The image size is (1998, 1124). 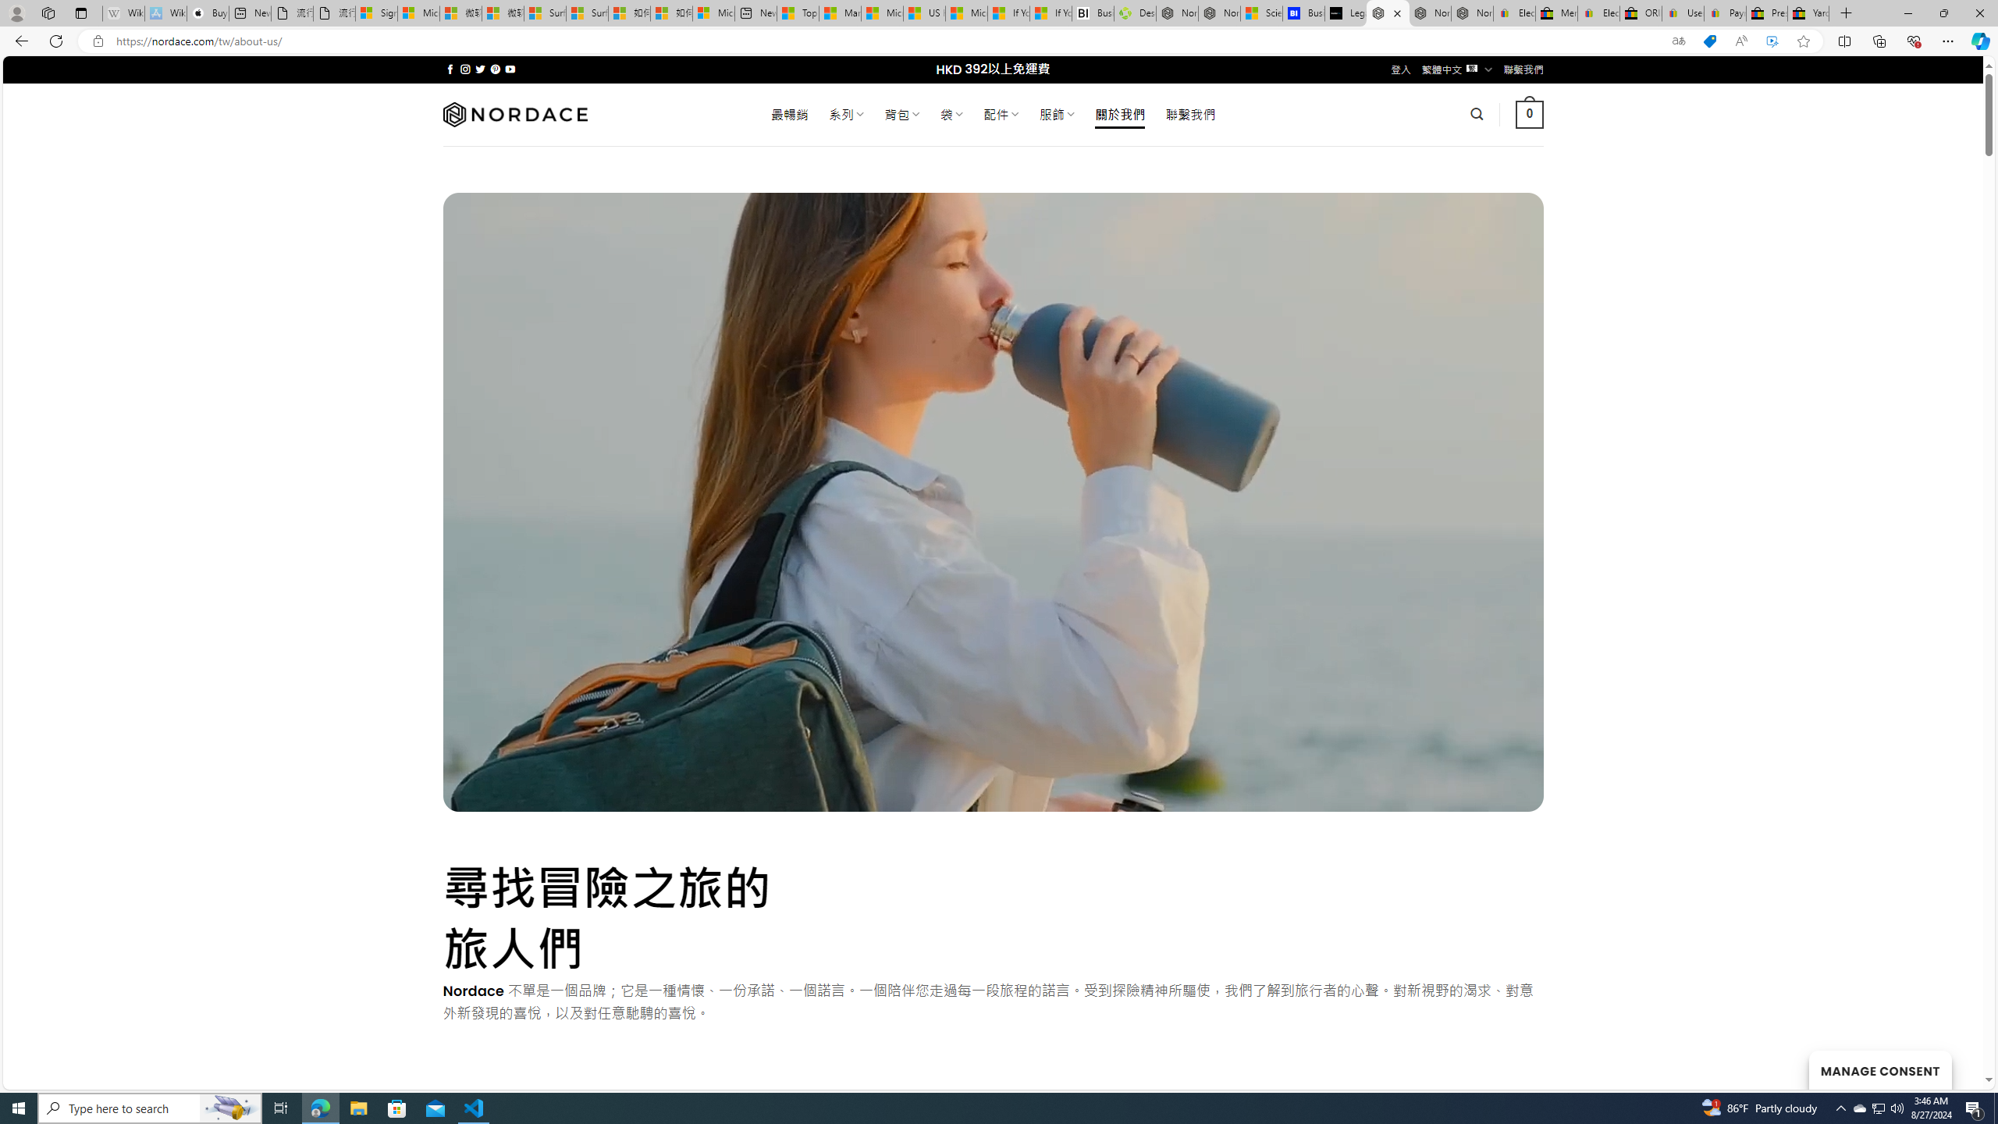 I want to click on Descarga Driver Updater, so click(x=1135, y=13).